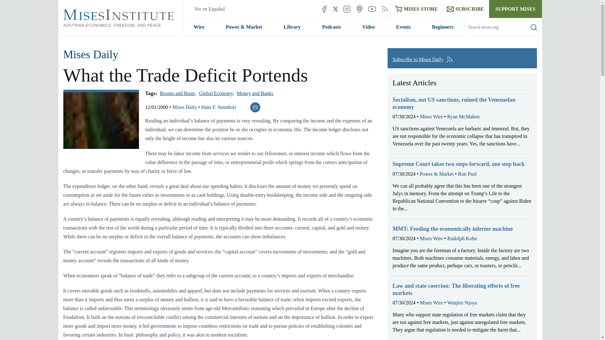  I want to click on Mises Instagram, so click(347, 9).